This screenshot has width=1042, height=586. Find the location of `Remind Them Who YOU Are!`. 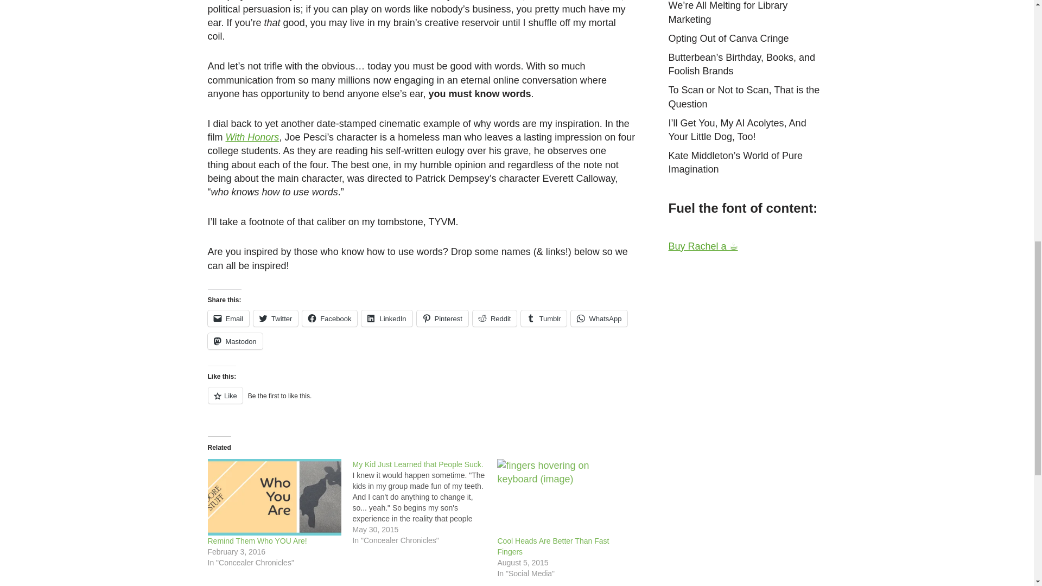

Remind Them Who YOU Are! is located at coordinates (275, 497).